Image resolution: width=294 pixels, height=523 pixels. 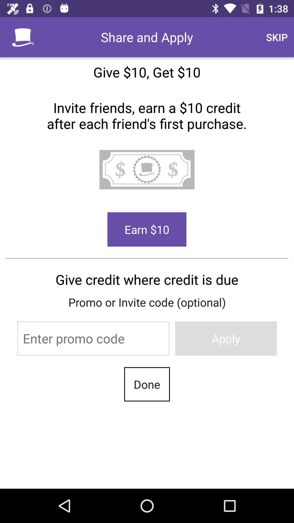 What do you see at coordinates (277, 37) in the screenshot?
I see `turn on the item at the top right corner` at bounding box center [277, 37].